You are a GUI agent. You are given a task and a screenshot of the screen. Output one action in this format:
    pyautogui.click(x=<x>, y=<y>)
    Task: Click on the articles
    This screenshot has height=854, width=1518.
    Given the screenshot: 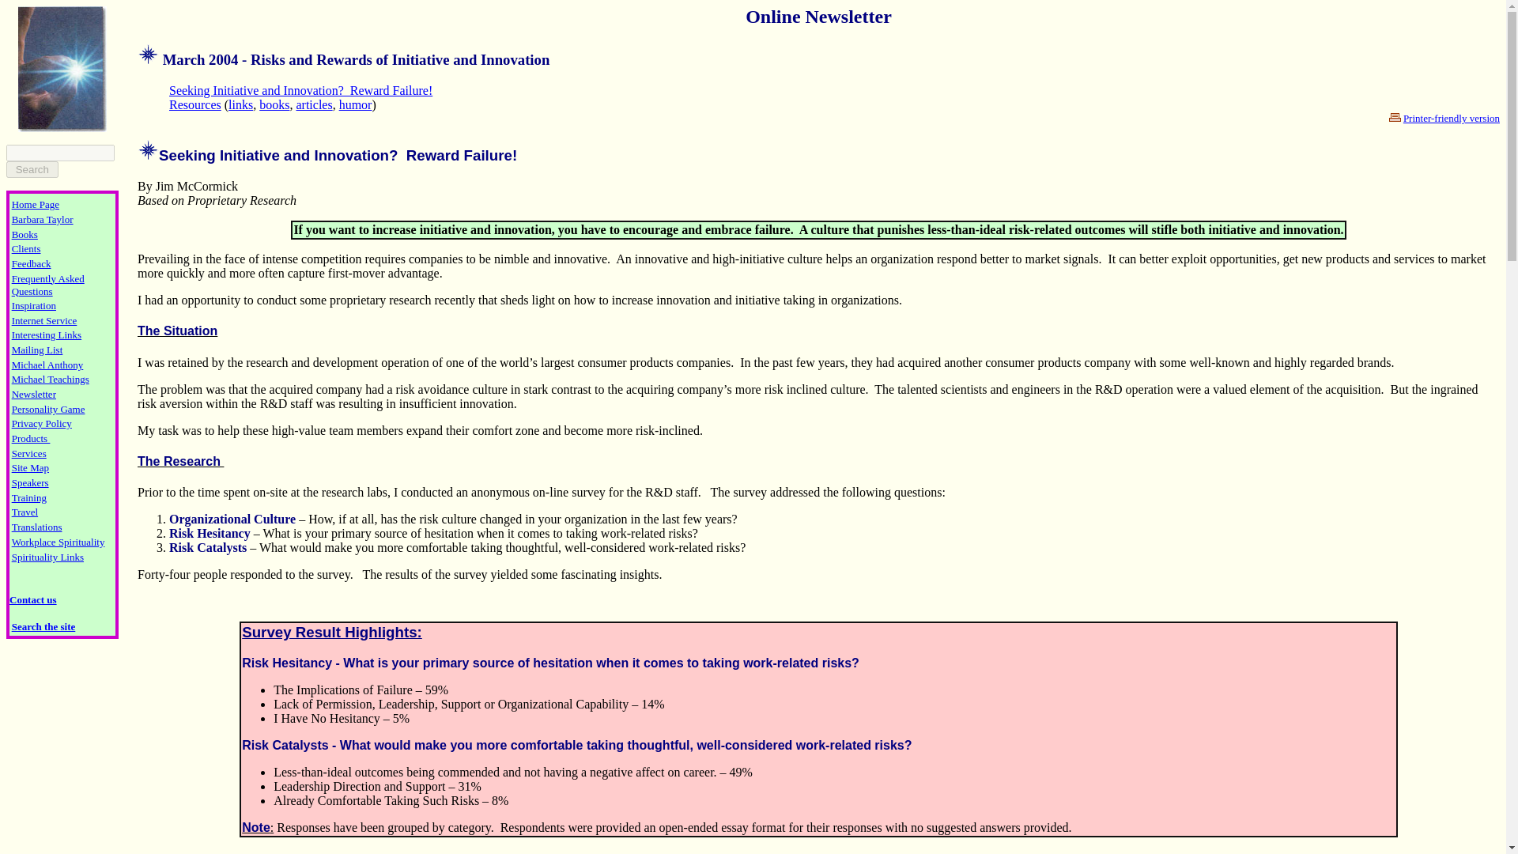 What is the action you would take?
    pyautogui.click(x=314, y=104)
    